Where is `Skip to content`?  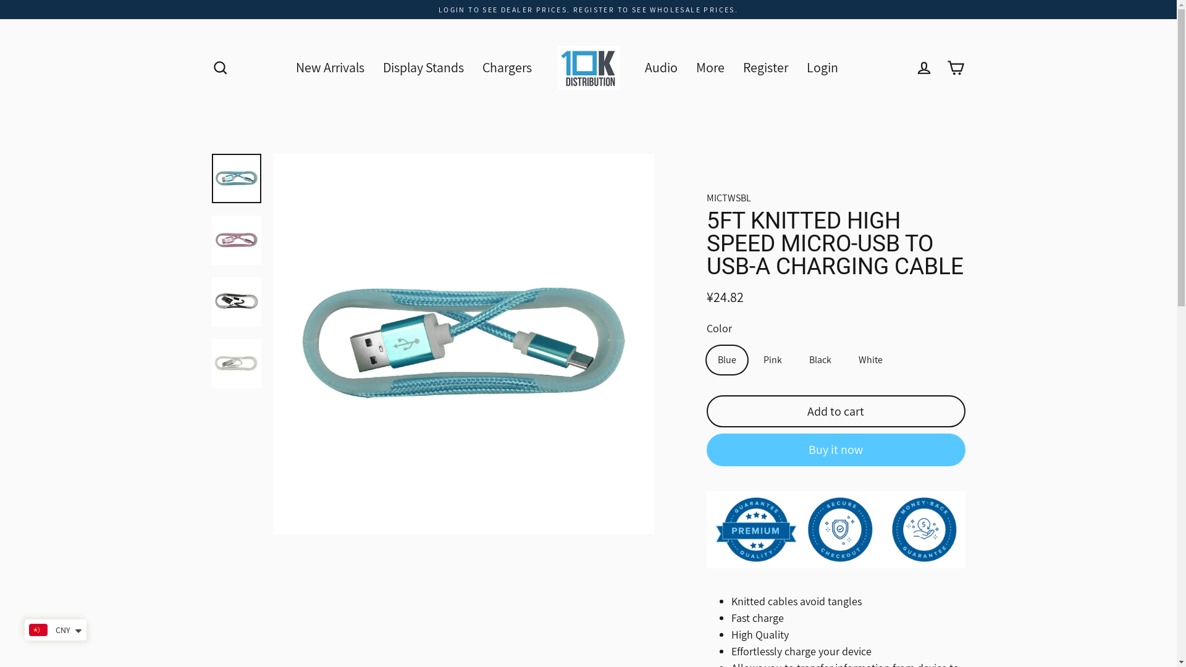 Skip to content is located at coordinates (0, 0).